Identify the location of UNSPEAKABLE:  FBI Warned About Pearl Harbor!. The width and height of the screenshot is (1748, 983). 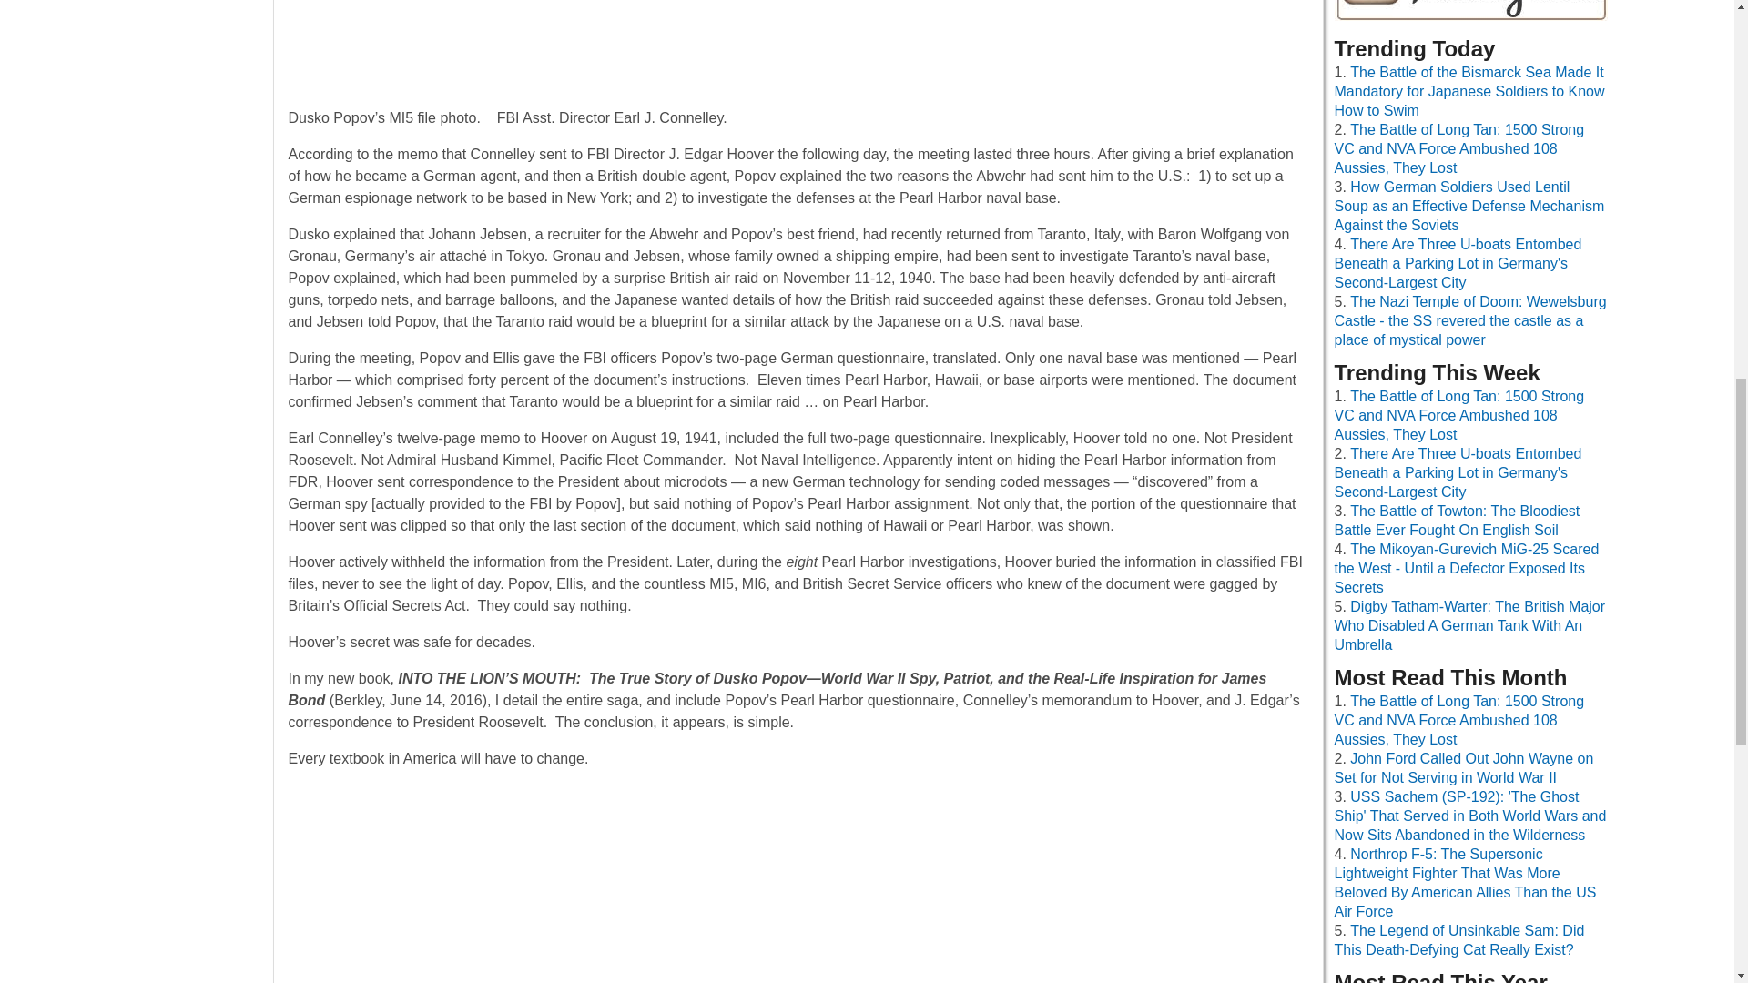
(798, 883).